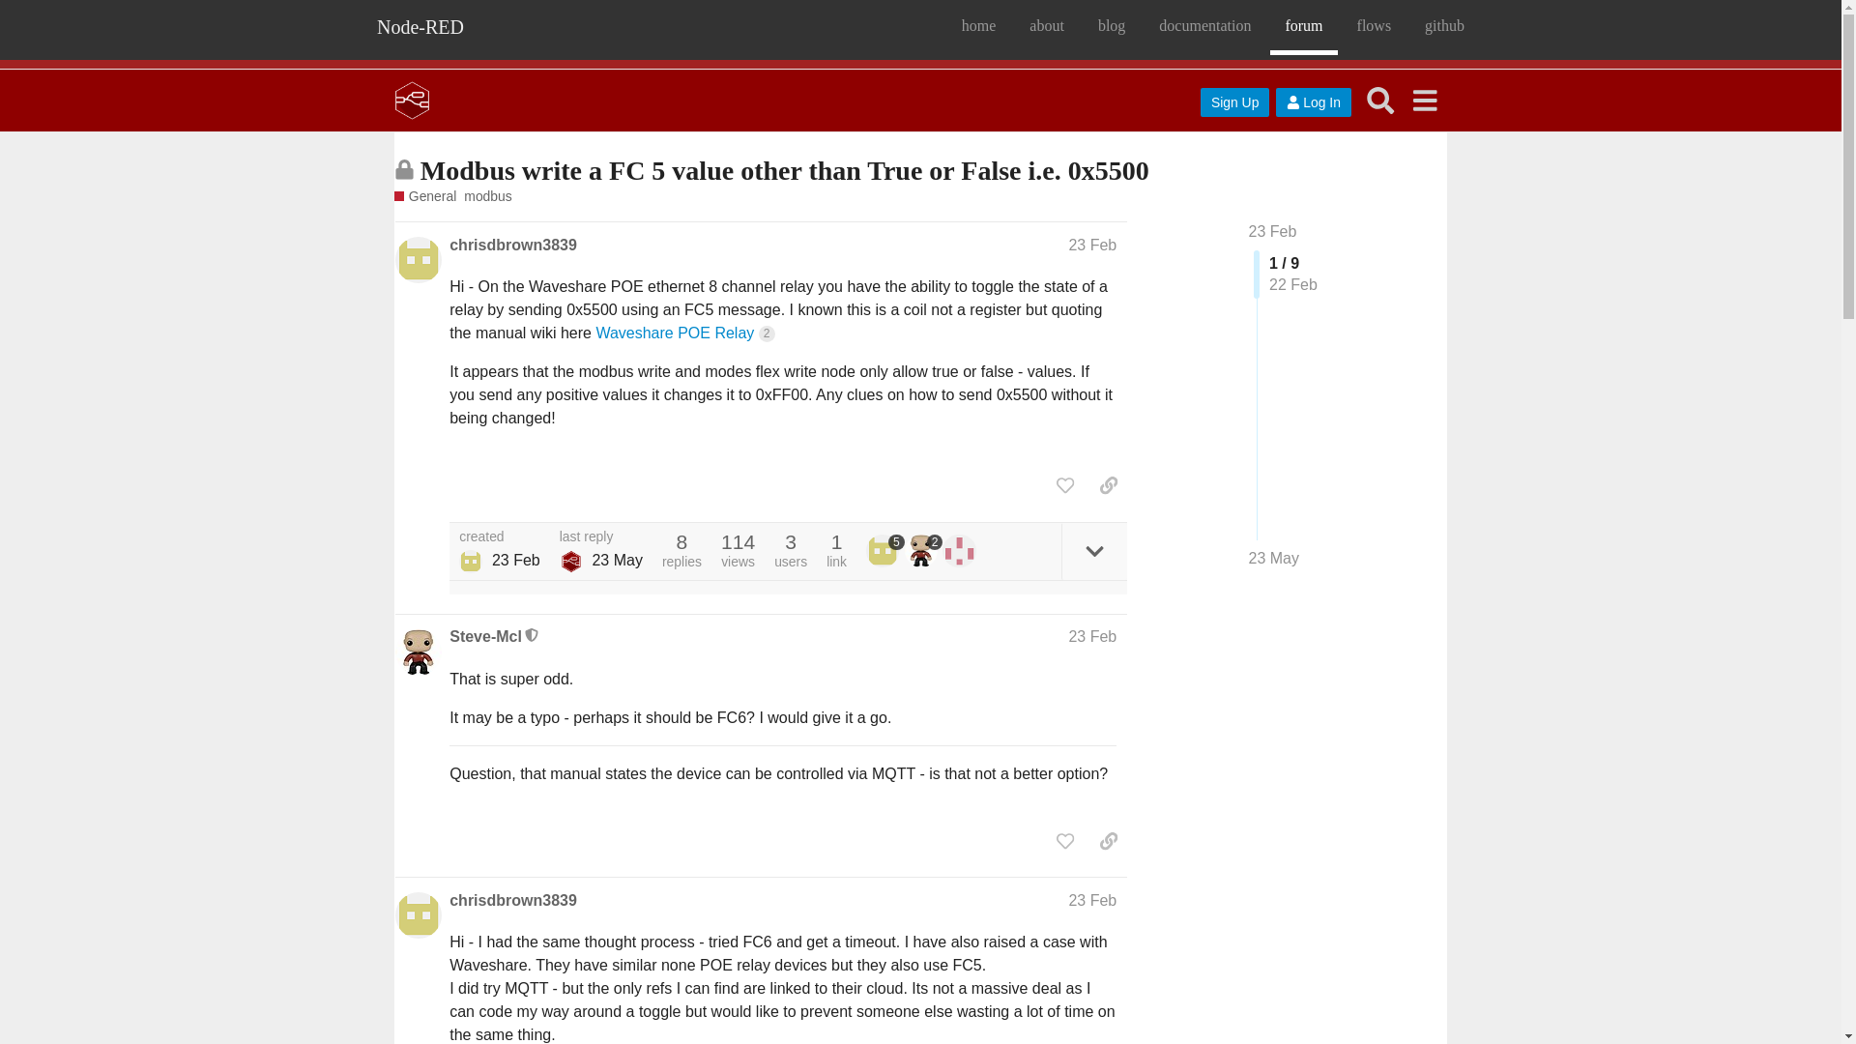  Describe the element at coordinates (1273, 232) in the screenshot. I see `23 Feb` at that location.